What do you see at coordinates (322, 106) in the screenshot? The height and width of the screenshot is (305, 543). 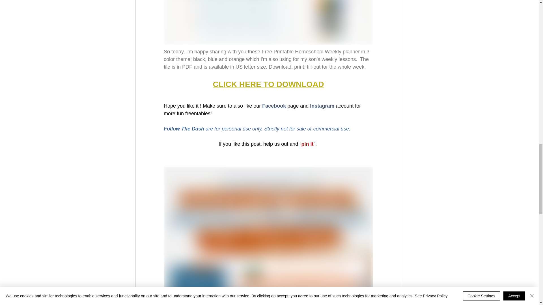 I see `Instagram` at bounding box center [322, 106].